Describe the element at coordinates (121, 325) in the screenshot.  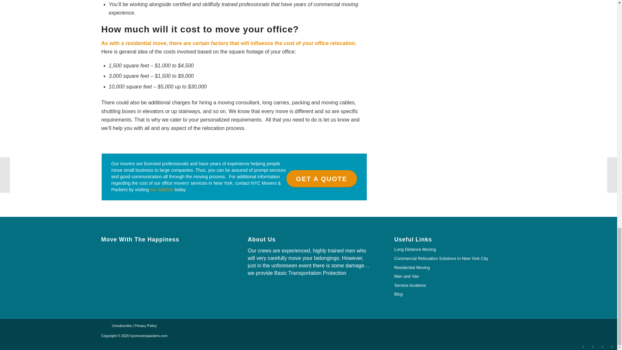
I see `Unsubscribe` at that location.